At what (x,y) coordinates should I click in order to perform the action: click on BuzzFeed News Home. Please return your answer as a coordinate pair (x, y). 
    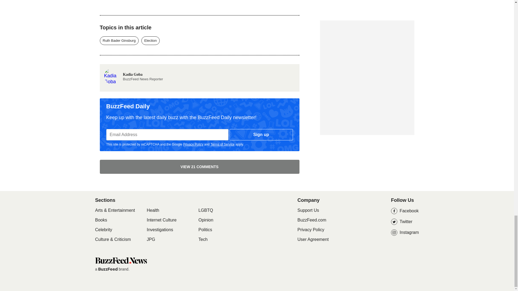
    Looking at the image, I should click on (121, 260).